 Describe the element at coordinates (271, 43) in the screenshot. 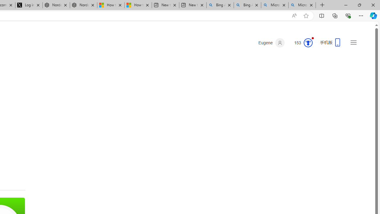

I see `Eugene` at that location.